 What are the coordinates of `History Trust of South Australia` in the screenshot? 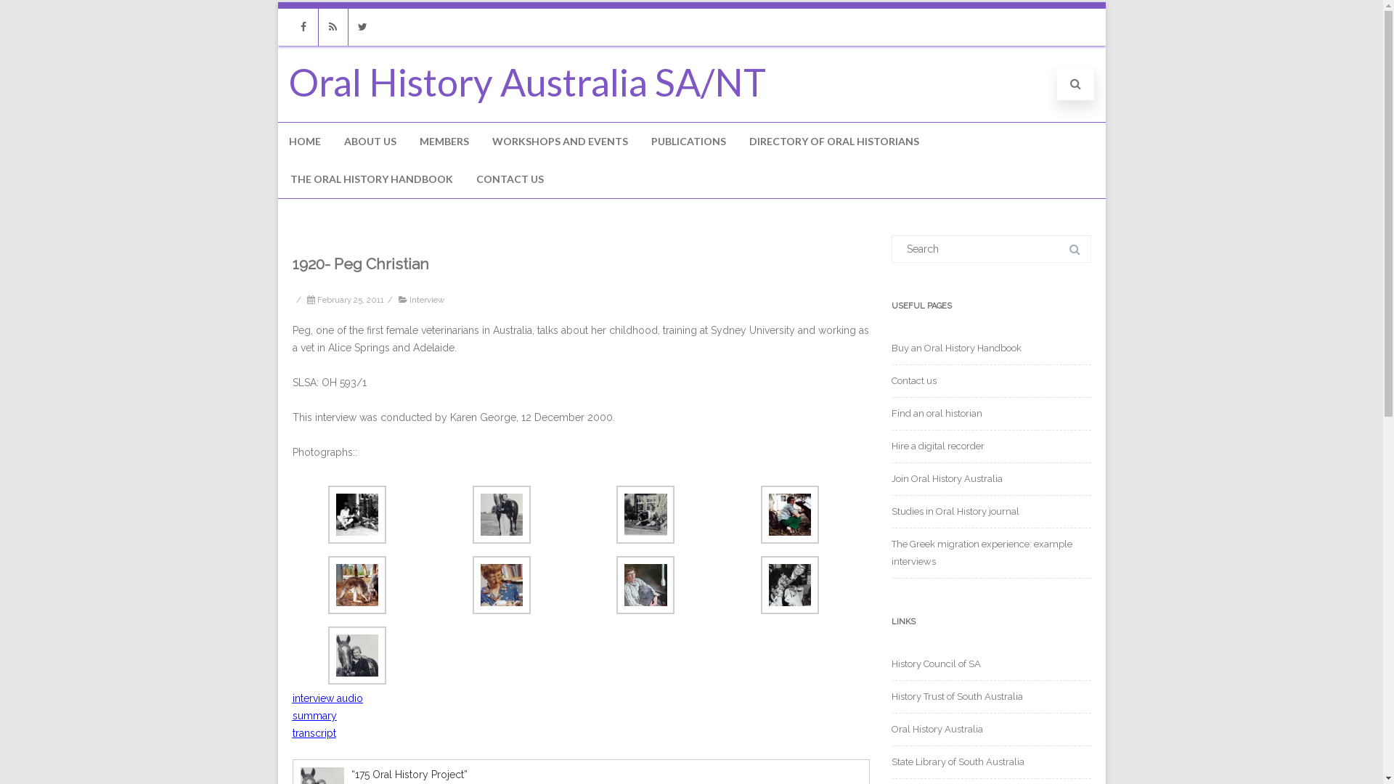 It's located at (957, 697).